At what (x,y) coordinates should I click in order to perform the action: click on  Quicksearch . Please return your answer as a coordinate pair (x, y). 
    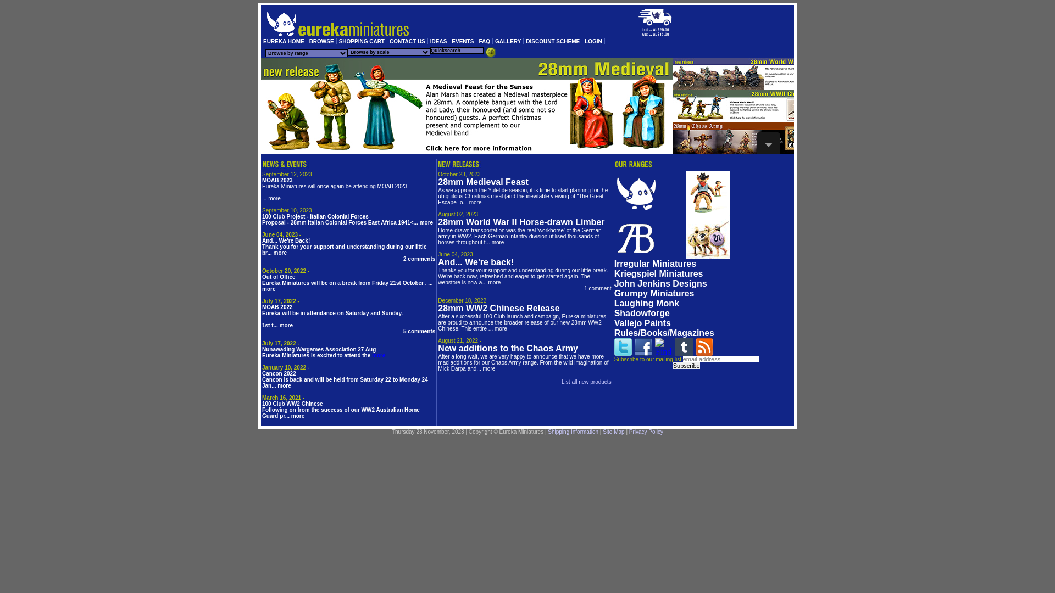
    Looking at the image, I should click on (491, 52).